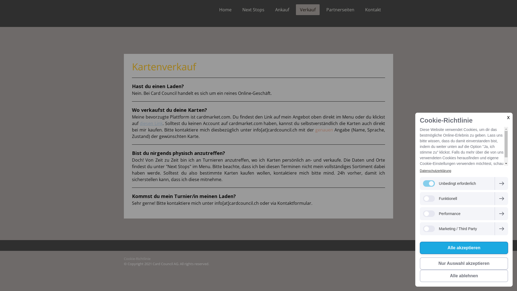  I want to click on Alle ablehnen, so click(464, 276).